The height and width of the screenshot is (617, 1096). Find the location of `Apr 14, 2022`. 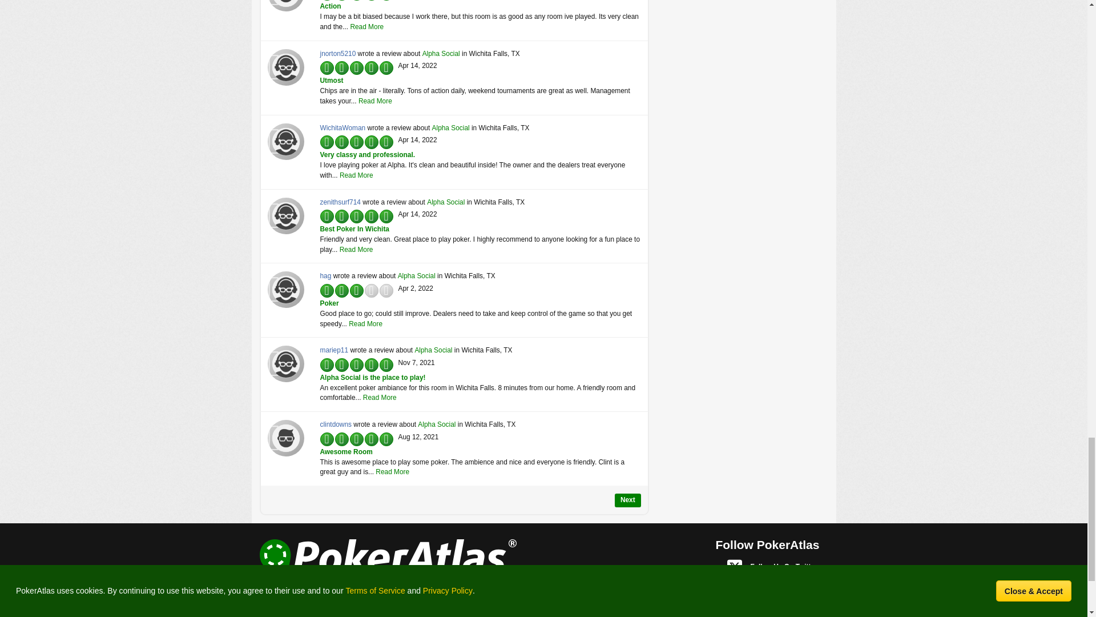

Apr 14, 2022 is located at coordinates (418, 139).